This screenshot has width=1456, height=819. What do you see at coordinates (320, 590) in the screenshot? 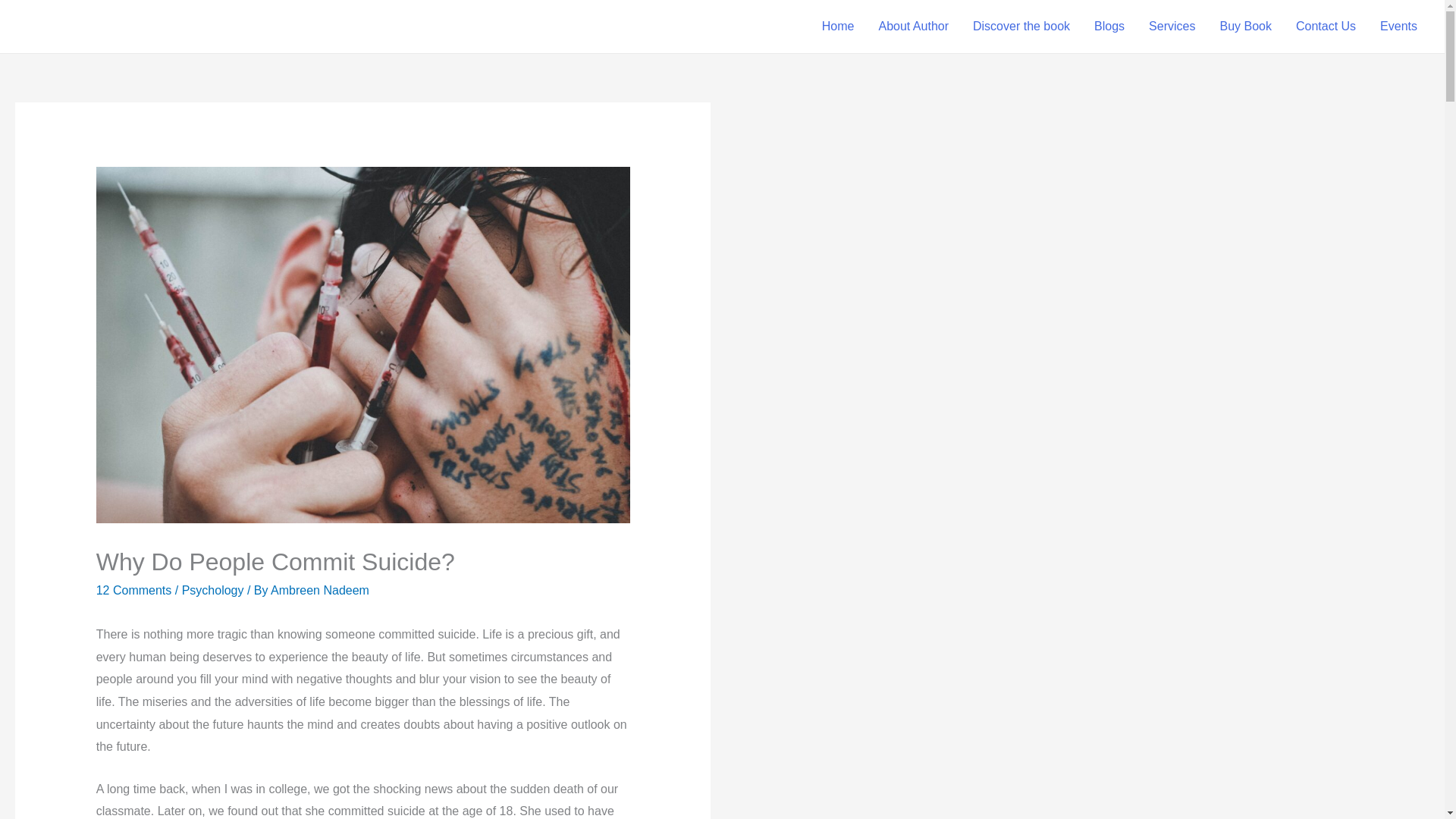
I see `View all posts by Ambreen Nadeem` at bounding box center [320, 590].